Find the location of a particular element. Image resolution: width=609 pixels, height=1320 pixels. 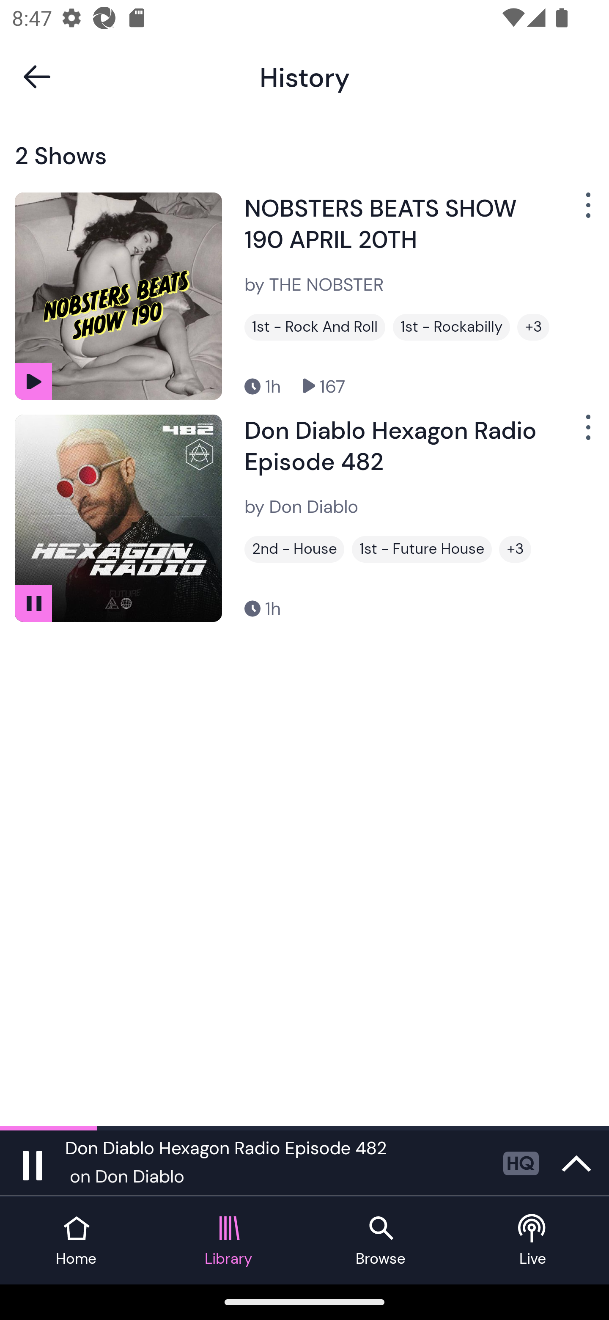

Browse tab Browse is located at coordinates (381, 1240).